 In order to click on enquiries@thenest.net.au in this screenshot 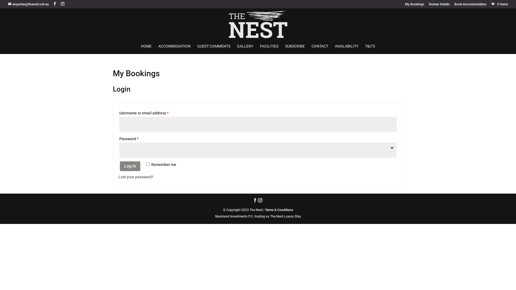, I will do `click(28, 4)`.